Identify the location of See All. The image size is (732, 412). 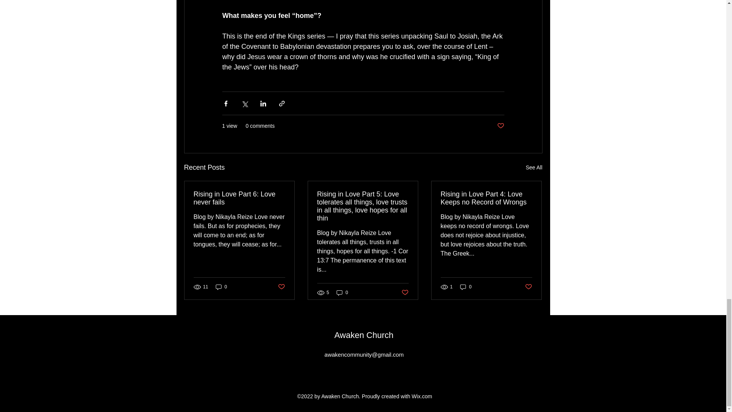
(534, 167).